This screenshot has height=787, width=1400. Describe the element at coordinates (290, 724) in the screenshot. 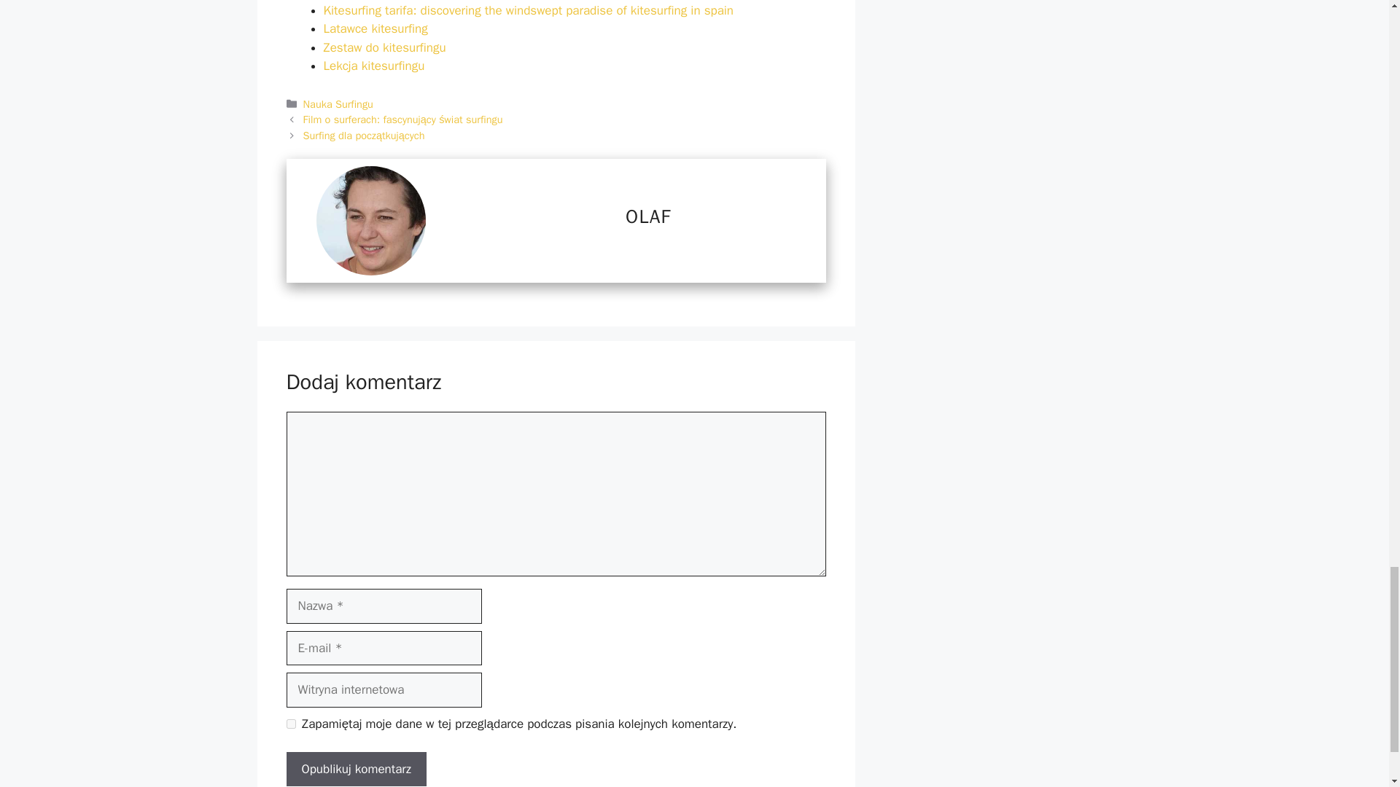

I see `yes` at that location.